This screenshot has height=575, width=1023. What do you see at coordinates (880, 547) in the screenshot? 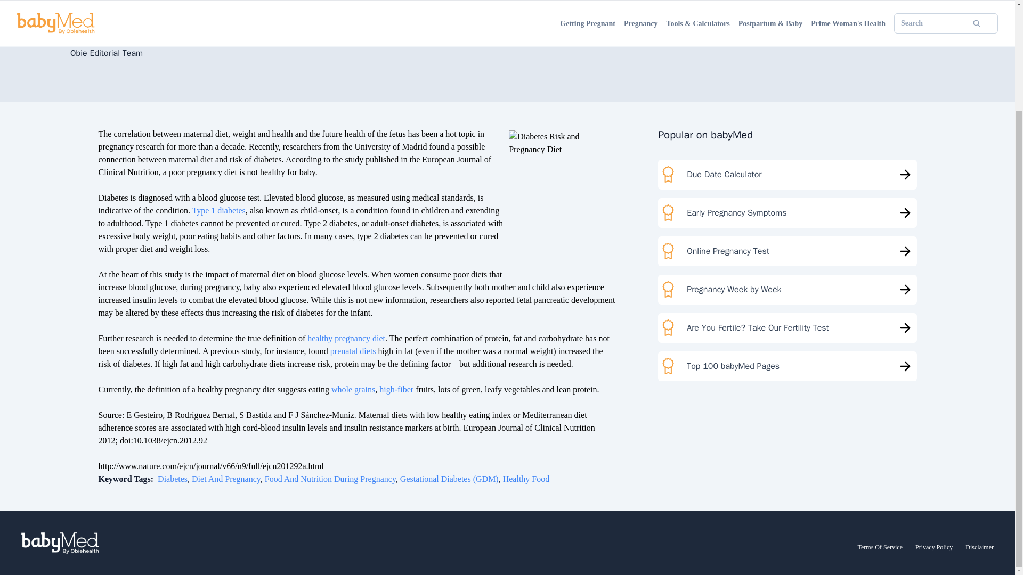
I see `Terms Of Service` at bounding box center [880, 547].